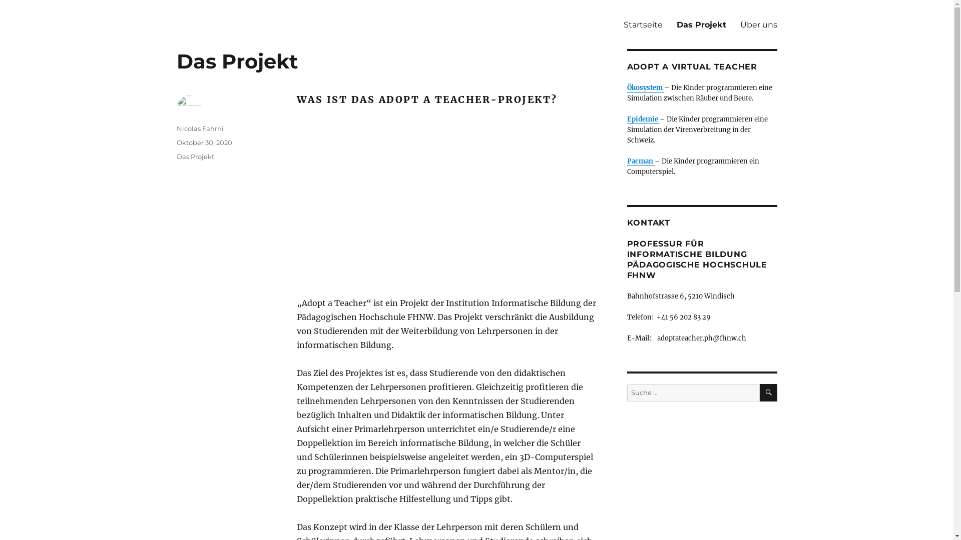 This screenshot has height=540, width=961. I want to click on Nicolas Fahrni, so click(200, 128).